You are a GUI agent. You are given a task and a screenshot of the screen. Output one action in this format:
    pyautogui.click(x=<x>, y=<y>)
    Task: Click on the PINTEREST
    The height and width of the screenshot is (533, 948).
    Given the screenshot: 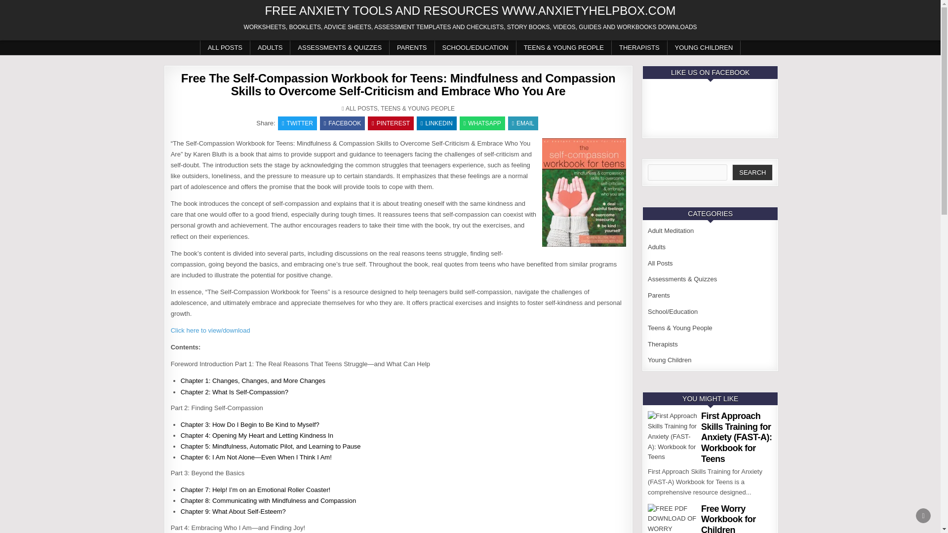 What is the action you would take?
    pyautogui.click(x=390, y=123)
    